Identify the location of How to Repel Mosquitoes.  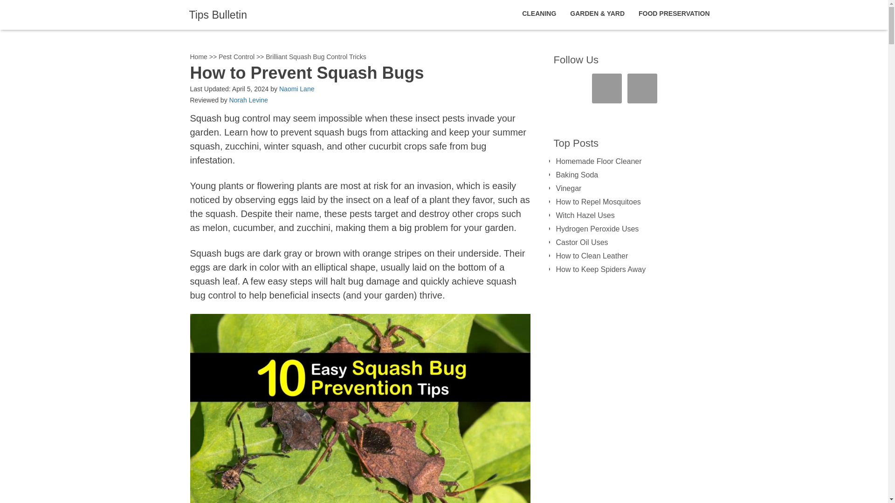
(598, 202).